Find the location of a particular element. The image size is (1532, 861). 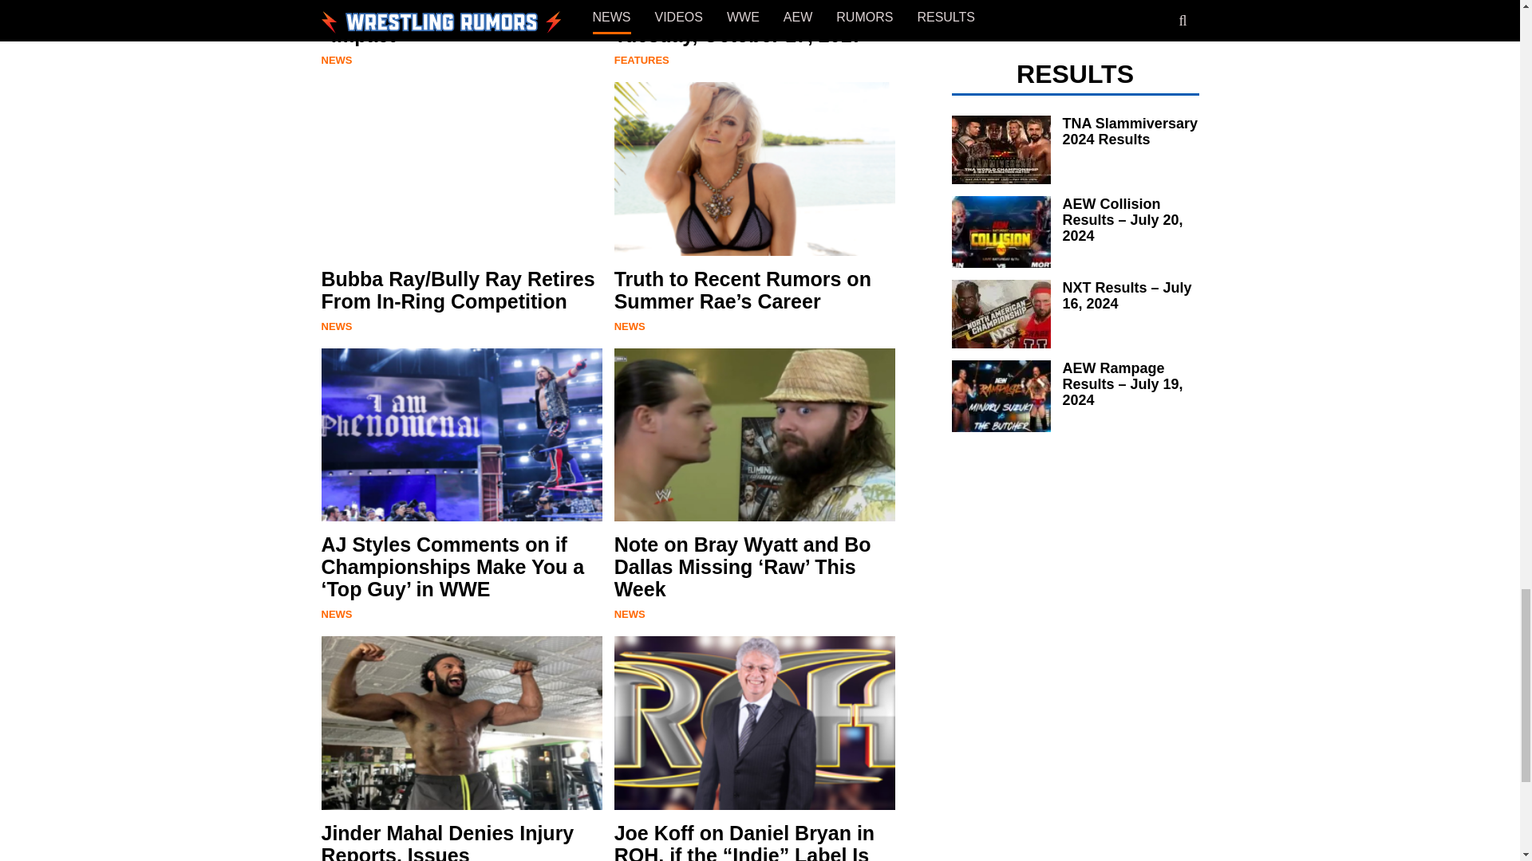

News is located at coordinates (336, 614).